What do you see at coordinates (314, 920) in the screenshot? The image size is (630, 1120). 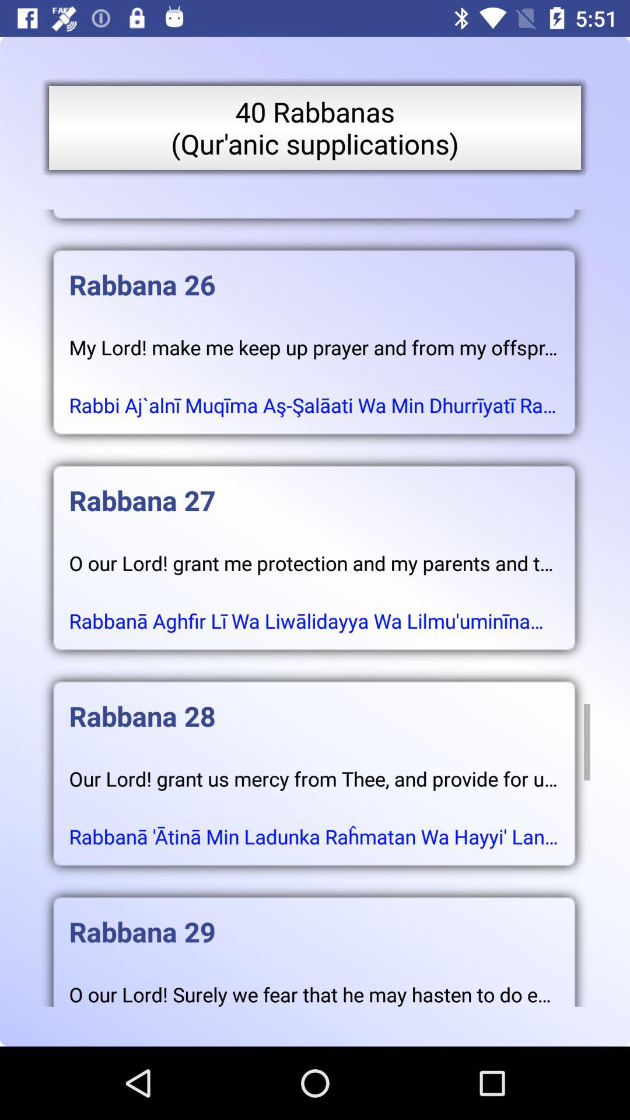 I see `turn on the icon above o our lord icon` at bounding box center [314, 920].